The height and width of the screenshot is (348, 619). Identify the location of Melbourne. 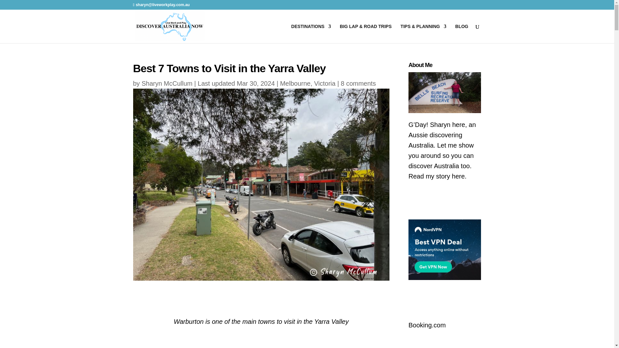
(295, 83).